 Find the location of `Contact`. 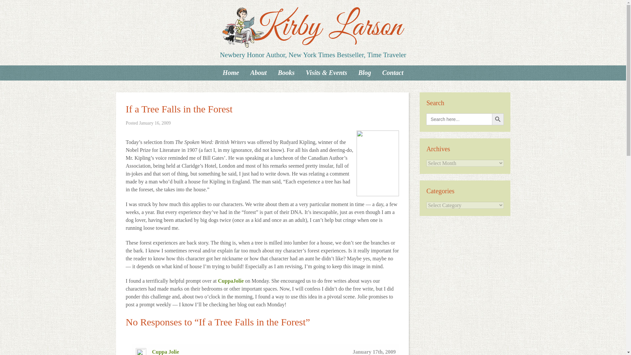

Contact is located at coordinates (393, 72).